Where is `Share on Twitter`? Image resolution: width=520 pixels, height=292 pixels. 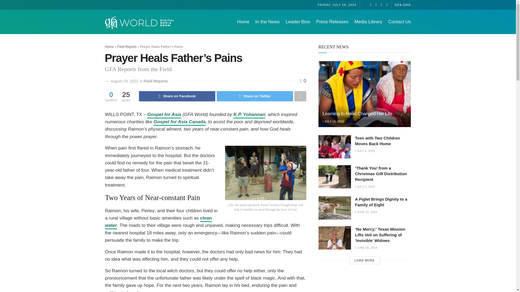
Share on Twitter is located at coordinates (255, 96).